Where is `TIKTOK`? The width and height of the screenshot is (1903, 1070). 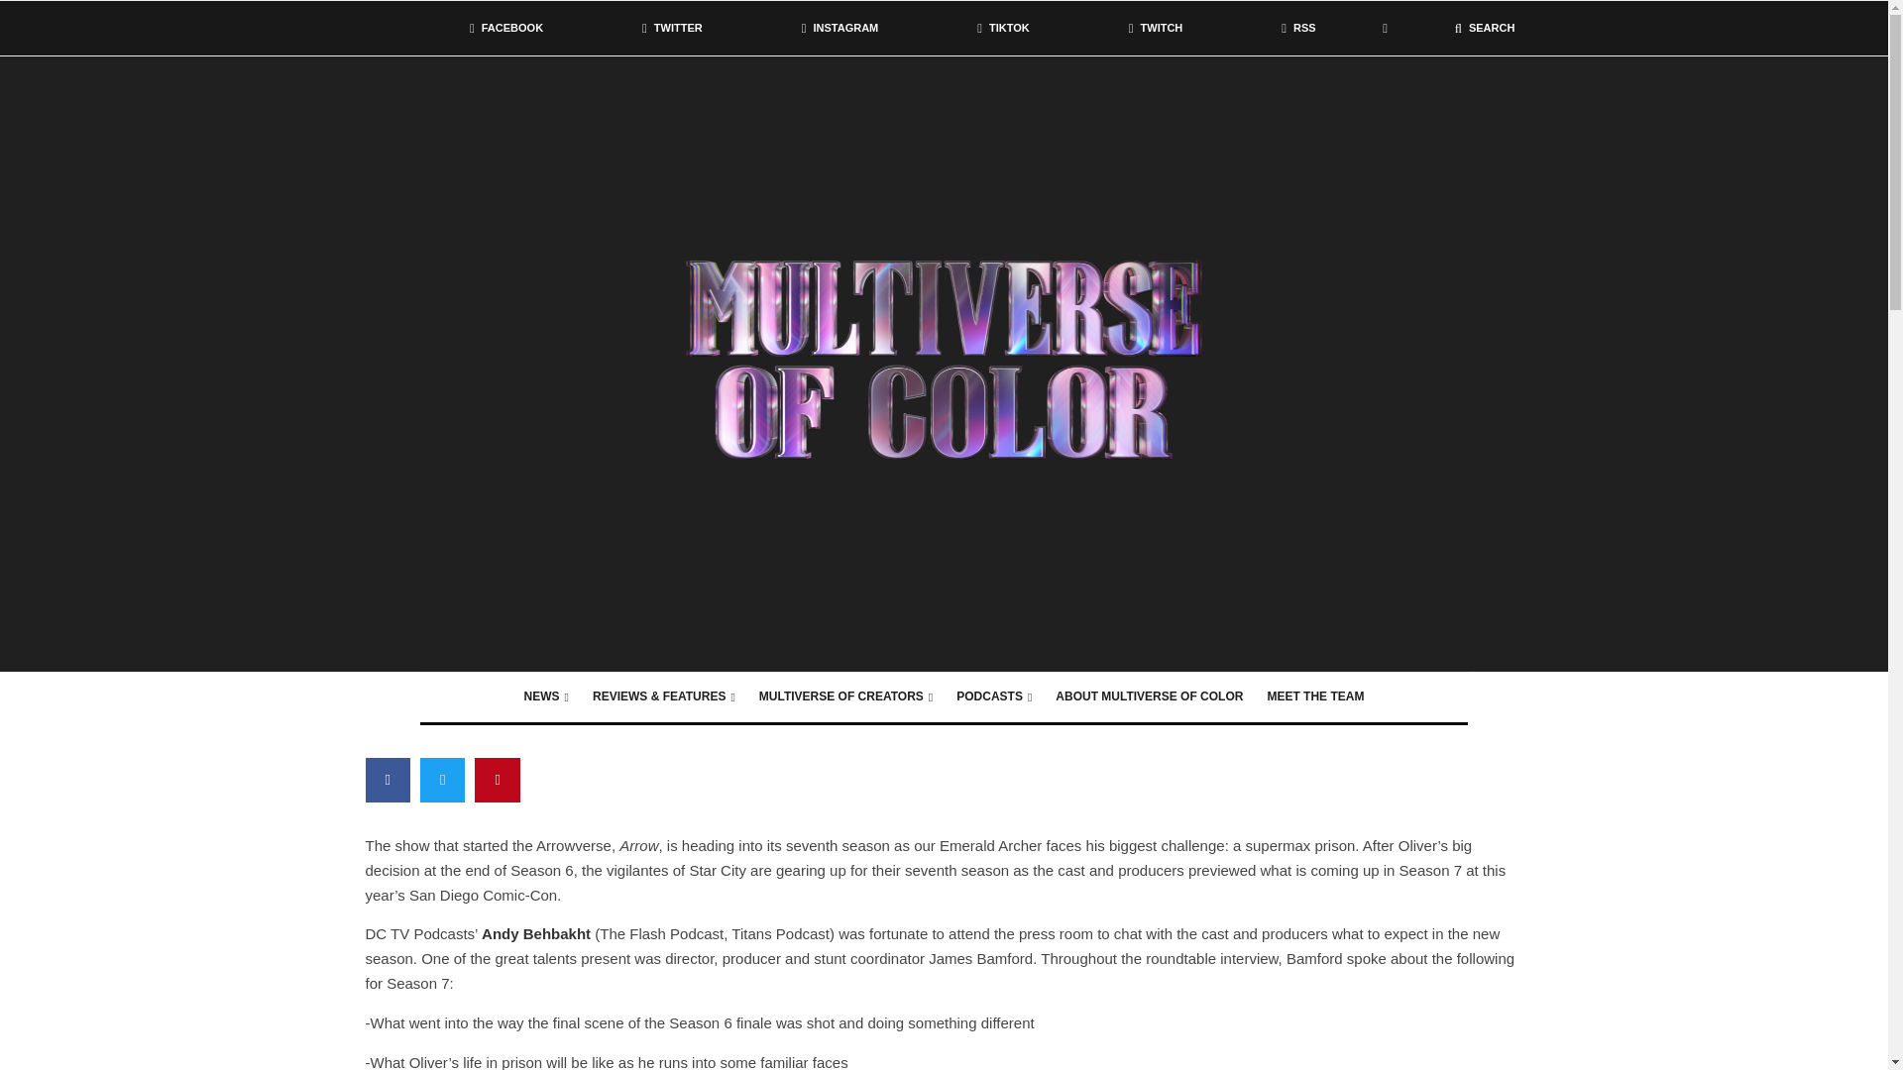
TIKTOK is located at coordinates (1003, 28).